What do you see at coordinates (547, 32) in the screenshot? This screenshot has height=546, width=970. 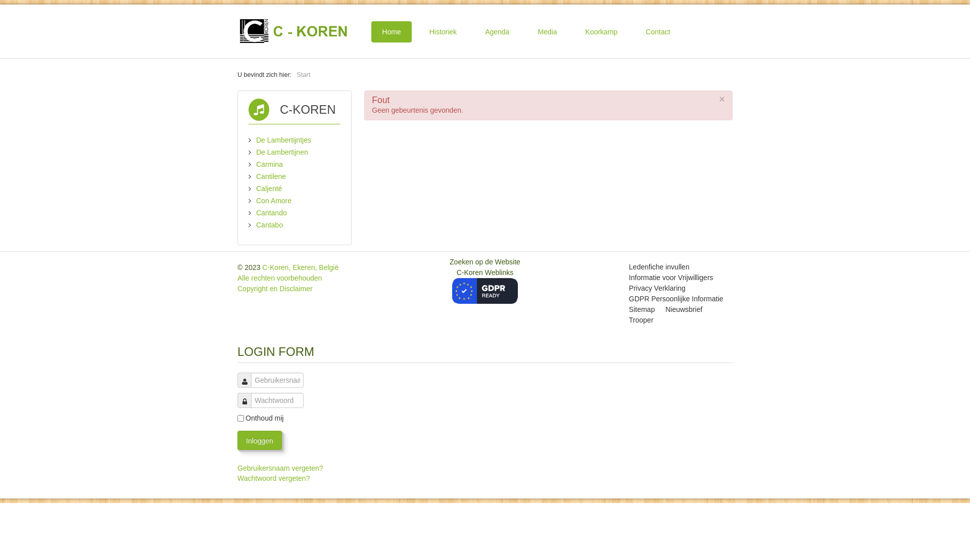 I see `Media` at bounding box center [547, 32].